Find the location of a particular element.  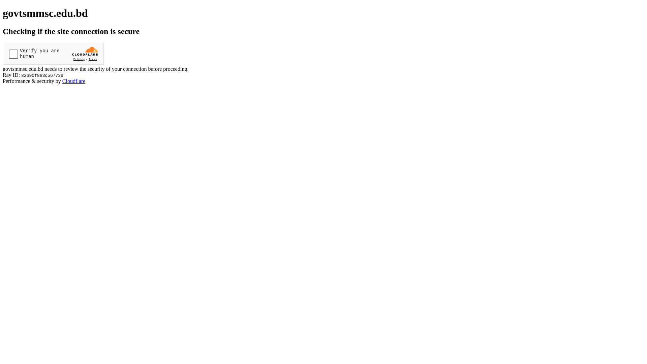

Cloudflare is located at coordinates (74, 81).